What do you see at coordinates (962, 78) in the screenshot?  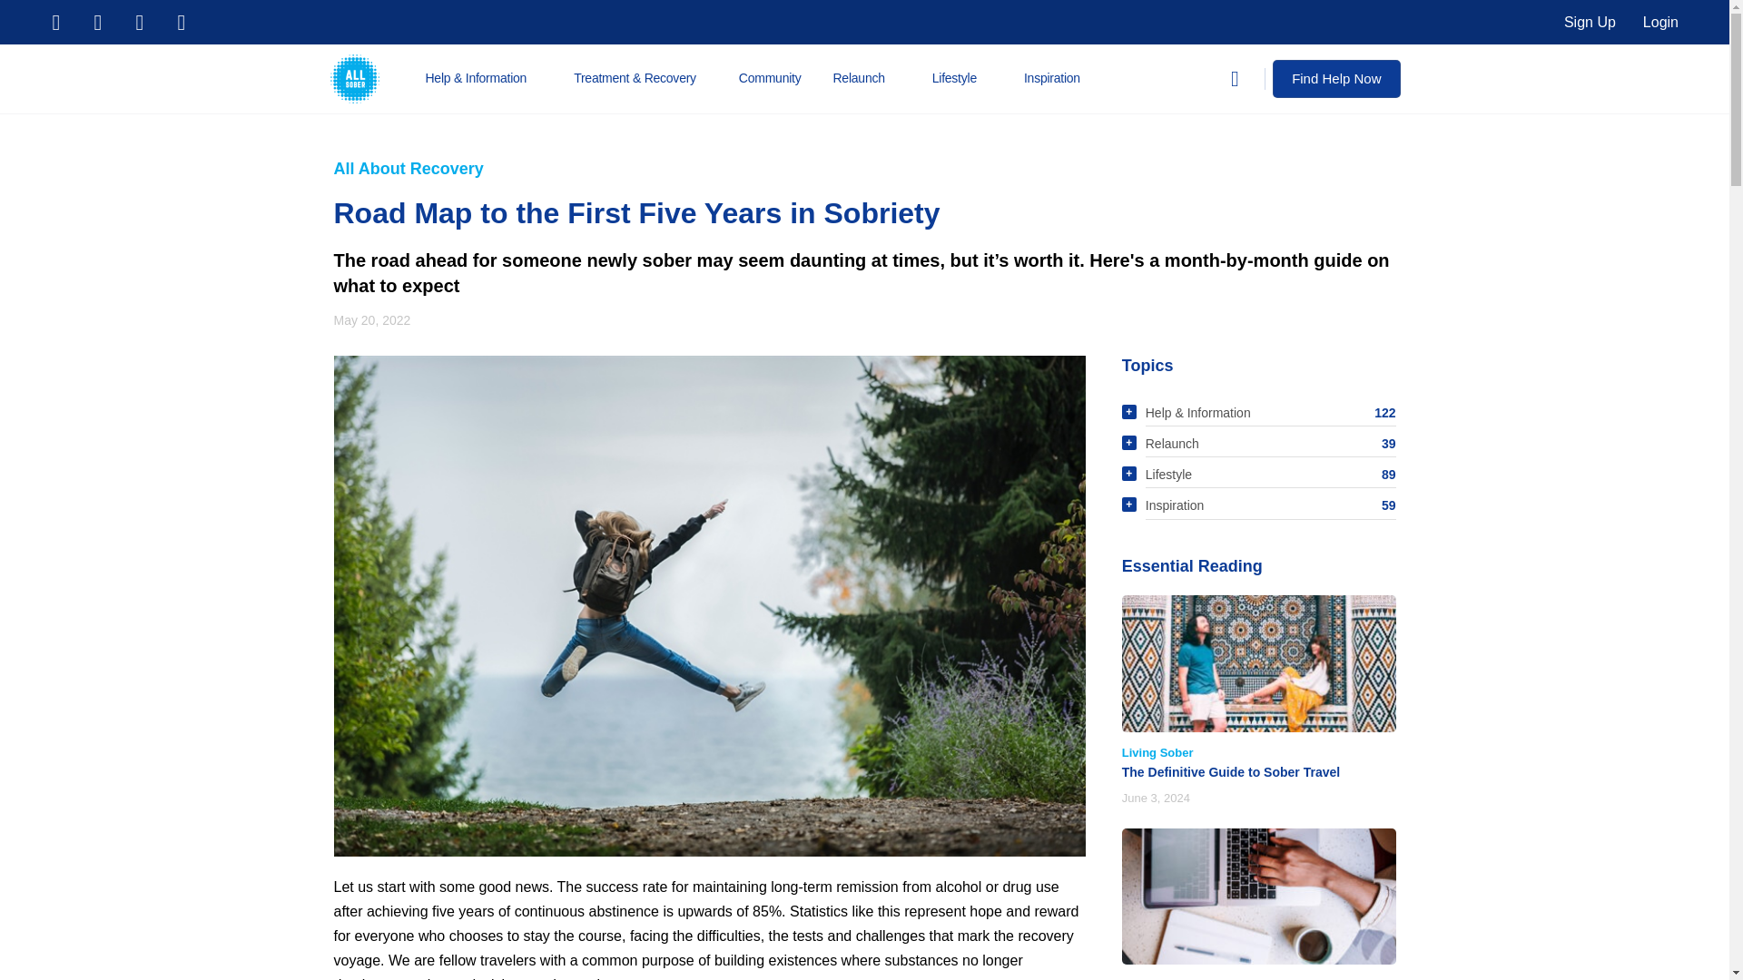 I see `Lifestyle` at bounding box center [962, 78].